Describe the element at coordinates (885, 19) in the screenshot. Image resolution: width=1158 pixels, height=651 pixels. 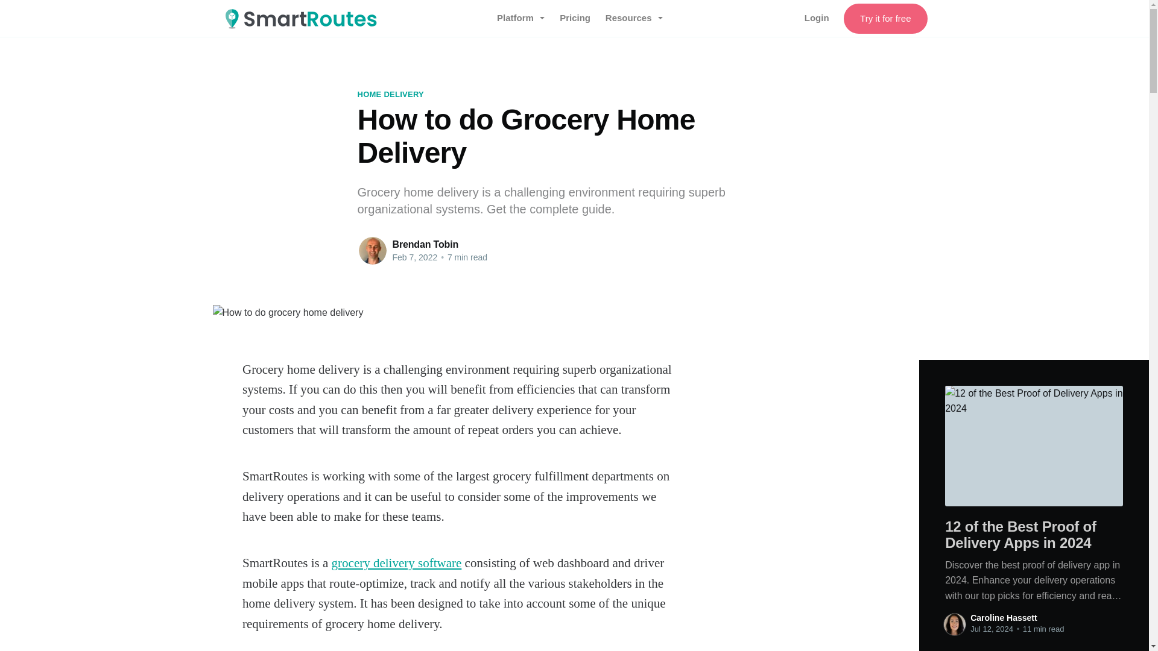
I see `Try it for free` at that location.